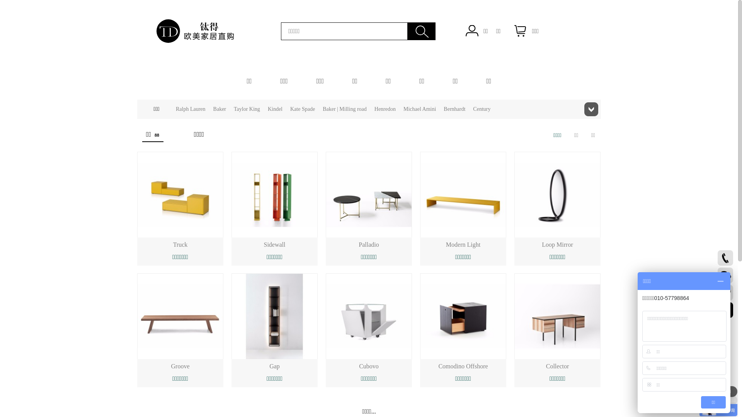 This screenshot has width=742, height=417. What do you see at coordinates (463, 366) in the screenshot?
I see `Comodino Offshore` at bounding box center [463, 366].